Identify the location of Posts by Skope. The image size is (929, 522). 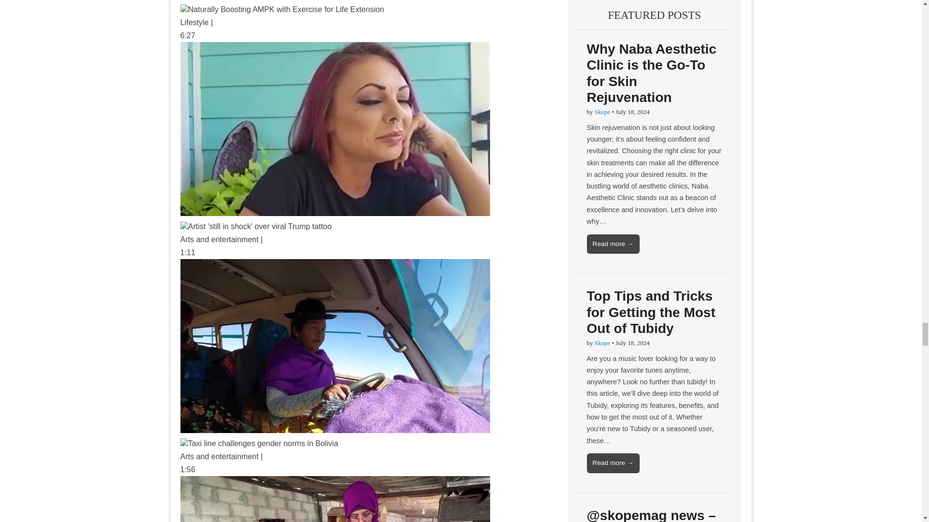
(602, 111).